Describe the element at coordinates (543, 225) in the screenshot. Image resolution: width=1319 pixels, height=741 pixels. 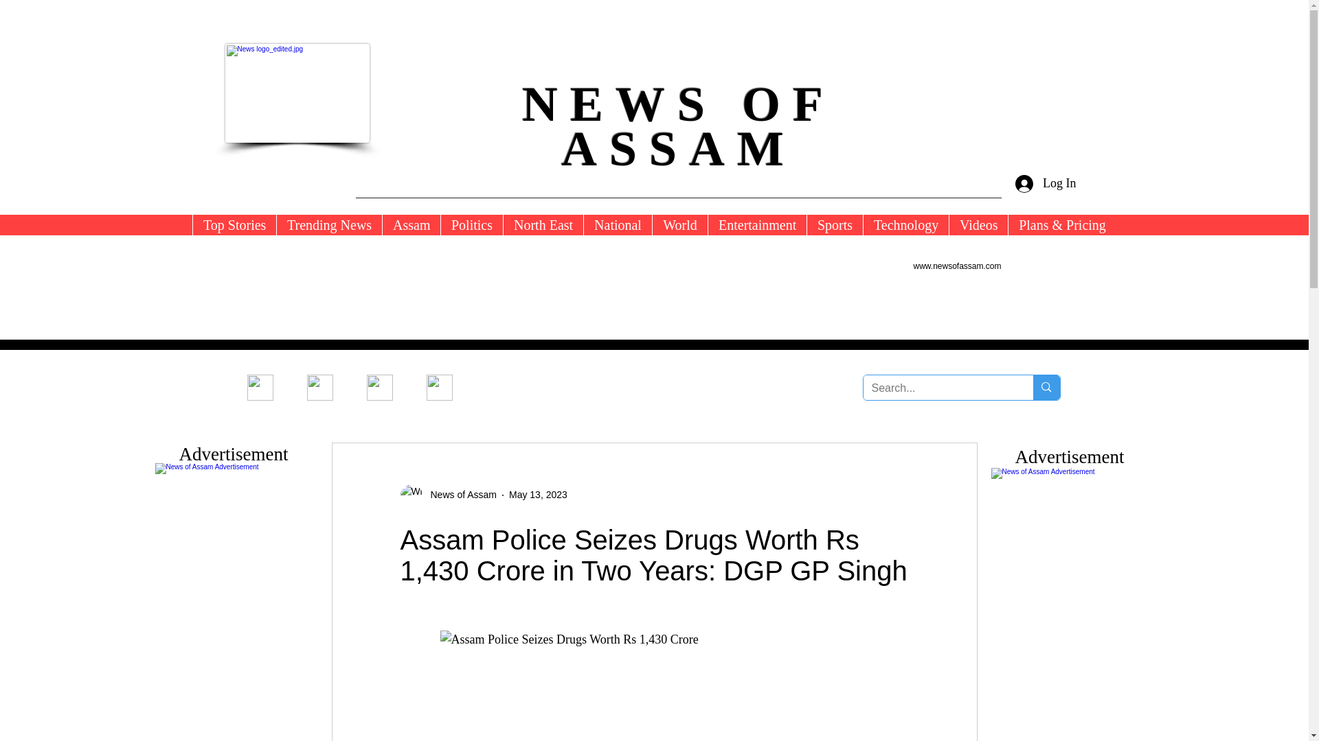
I see `North East` at that location.